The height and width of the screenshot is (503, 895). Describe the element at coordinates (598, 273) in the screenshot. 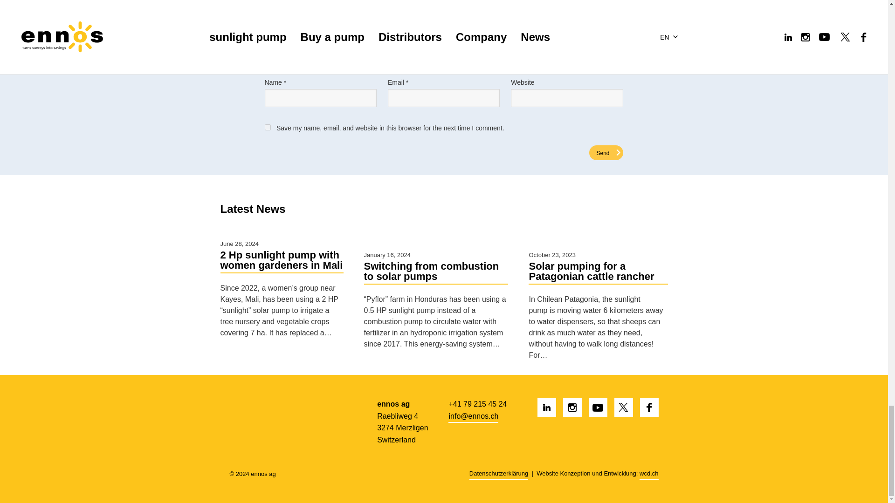

I see `Solar pumping for a Patagonian cattle rancher` at that location.